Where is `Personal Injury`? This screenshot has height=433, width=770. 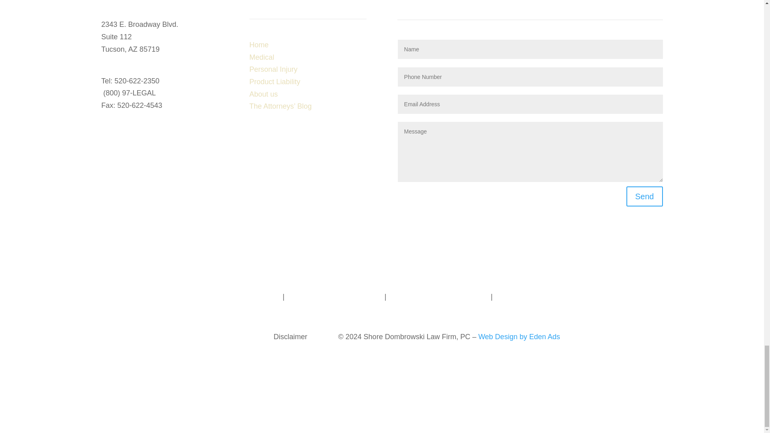 Personal Injury is located at coordinates (274, 69).